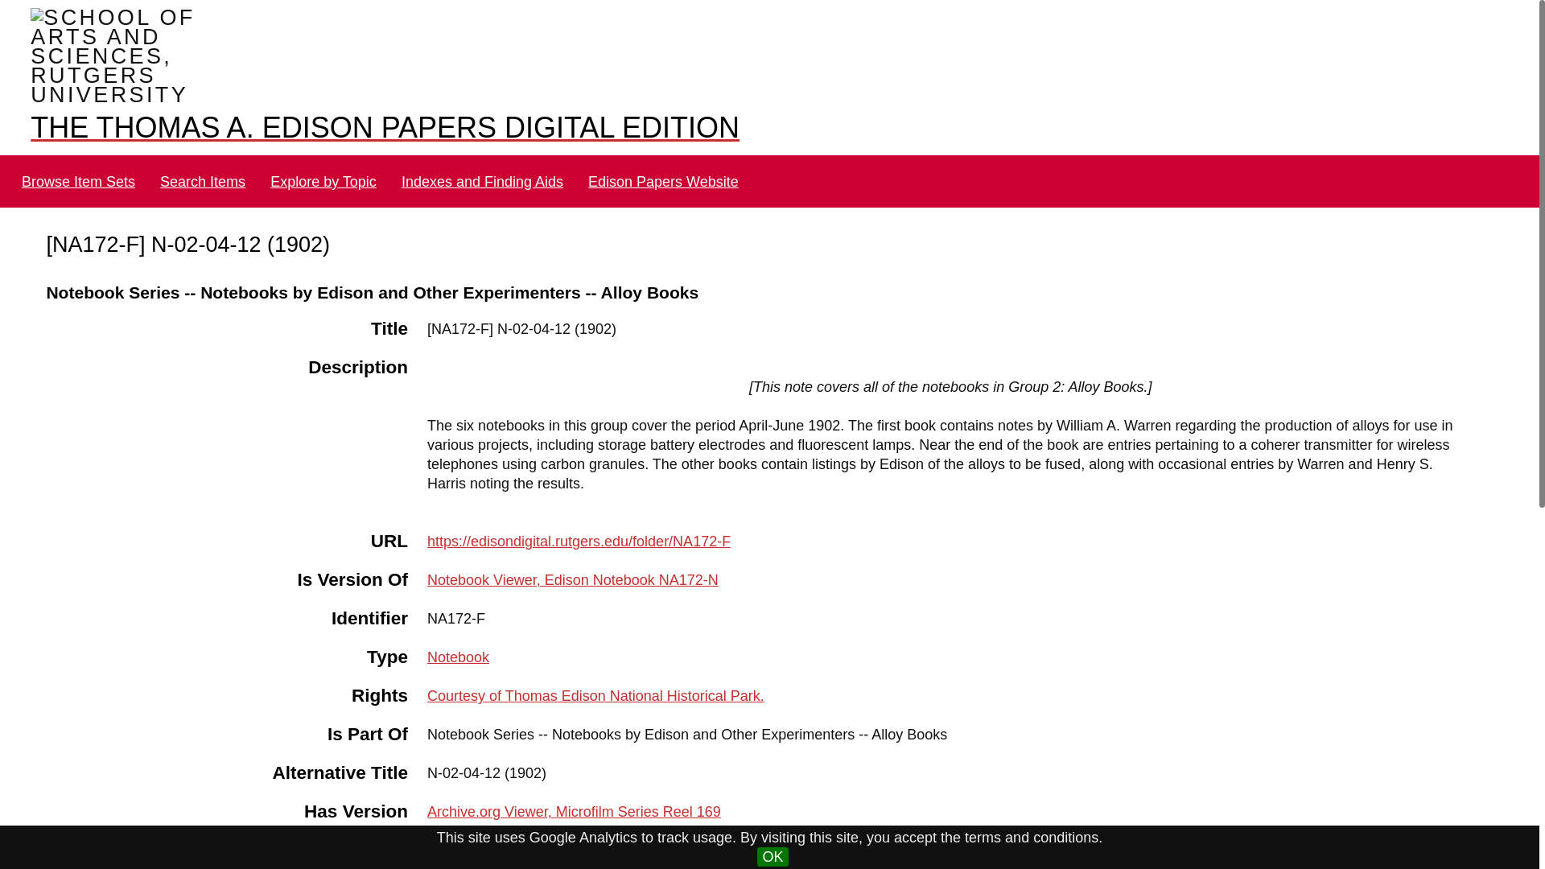  Describe the element at coordinates (573, 579) in the screenshot. I see `Notebook Viewer, Edison Notebook NA172-N` at that location.